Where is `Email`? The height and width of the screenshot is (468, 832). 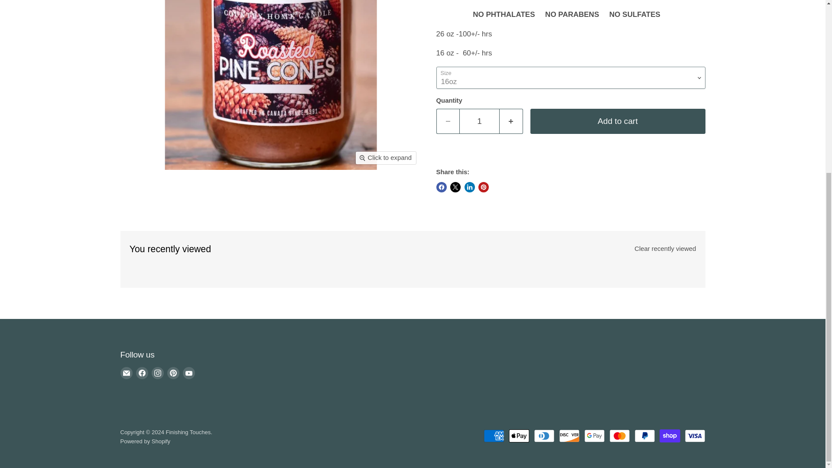
Email is located at coordinates (127, 373).